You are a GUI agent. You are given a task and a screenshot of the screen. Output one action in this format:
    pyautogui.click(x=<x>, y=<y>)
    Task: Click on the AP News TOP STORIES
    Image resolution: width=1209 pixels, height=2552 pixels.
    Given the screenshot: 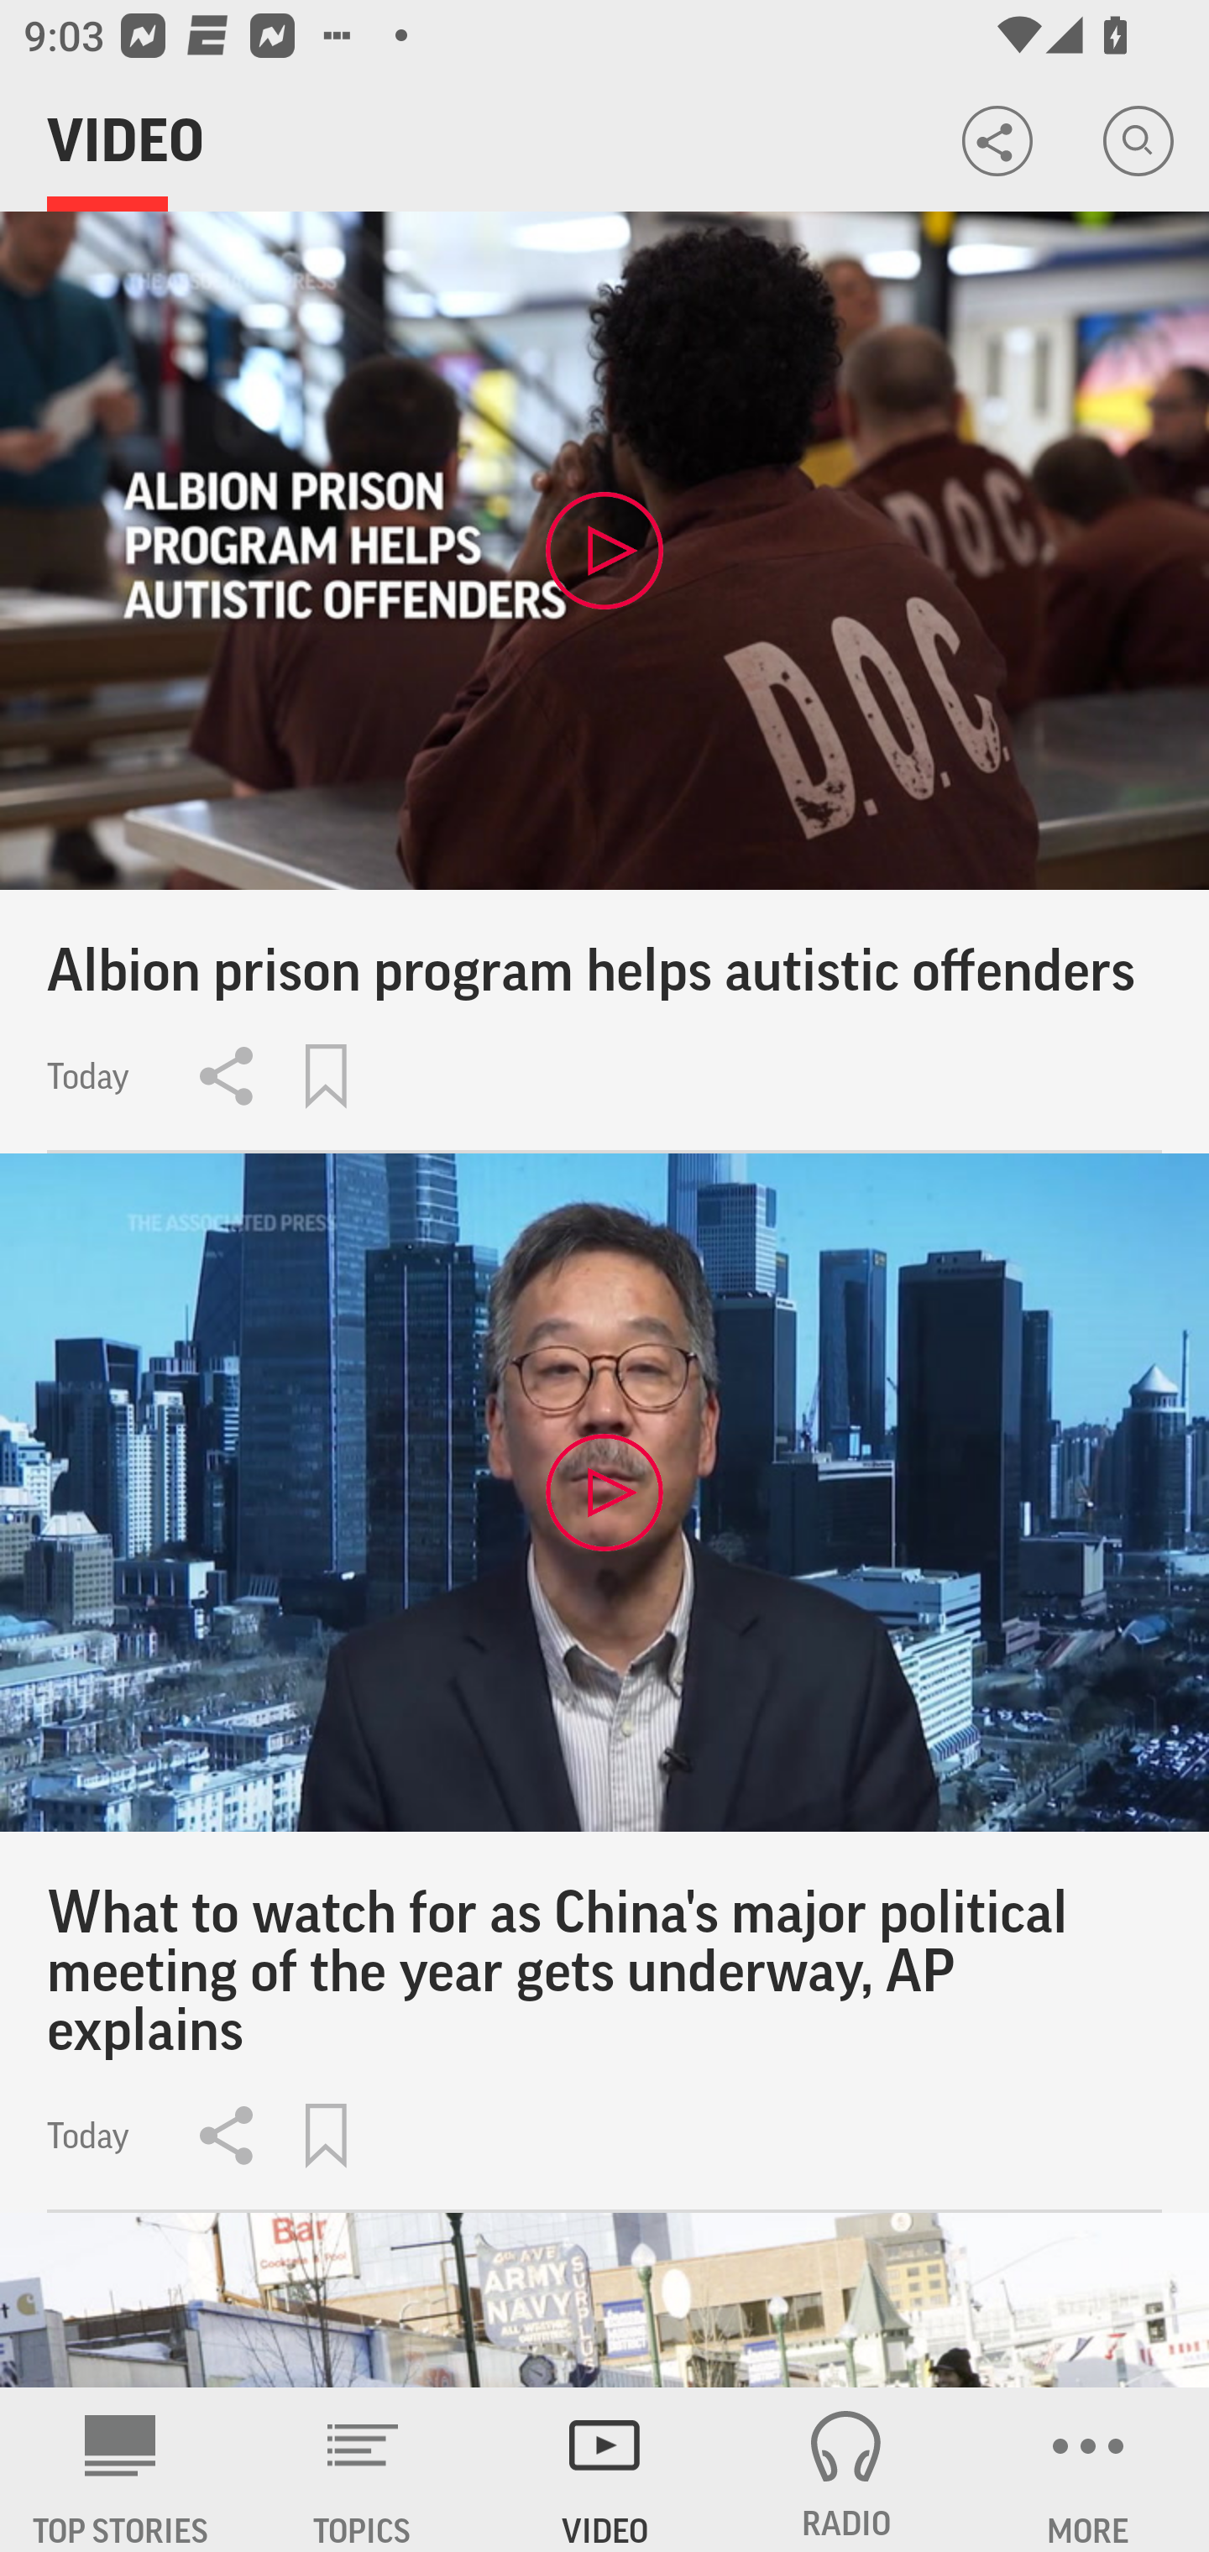 What is the action you would take?
    pyautogui.click(x=121, y=2470)
    